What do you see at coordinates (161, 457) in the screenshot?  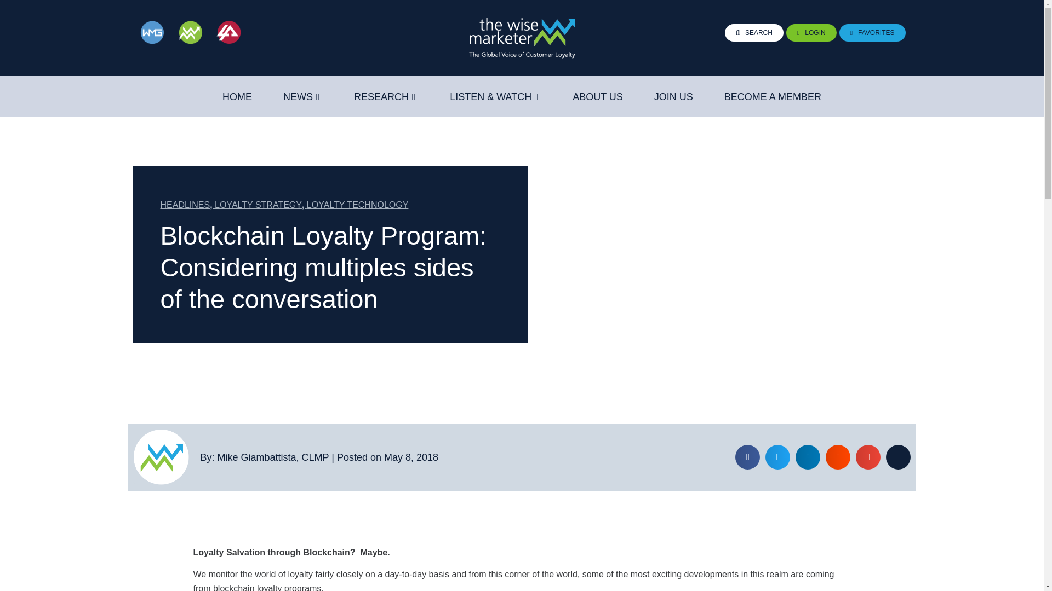 I see `WM Circle Logo` at bounding box center [161, 457].